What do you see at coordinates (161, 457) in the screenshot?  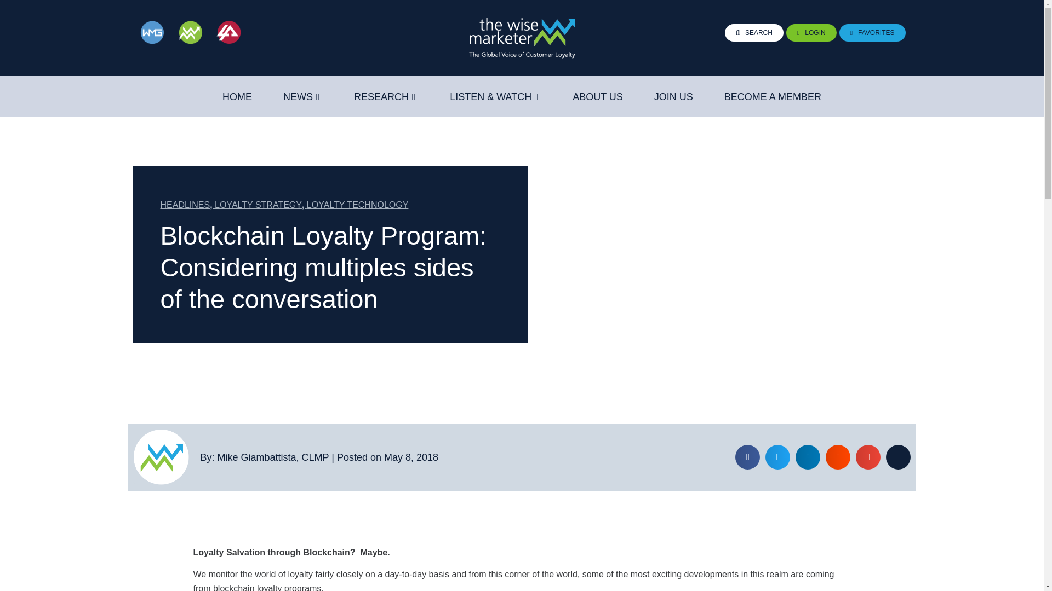 I see `WM Circle Logo` at bounding box center [161, 457].